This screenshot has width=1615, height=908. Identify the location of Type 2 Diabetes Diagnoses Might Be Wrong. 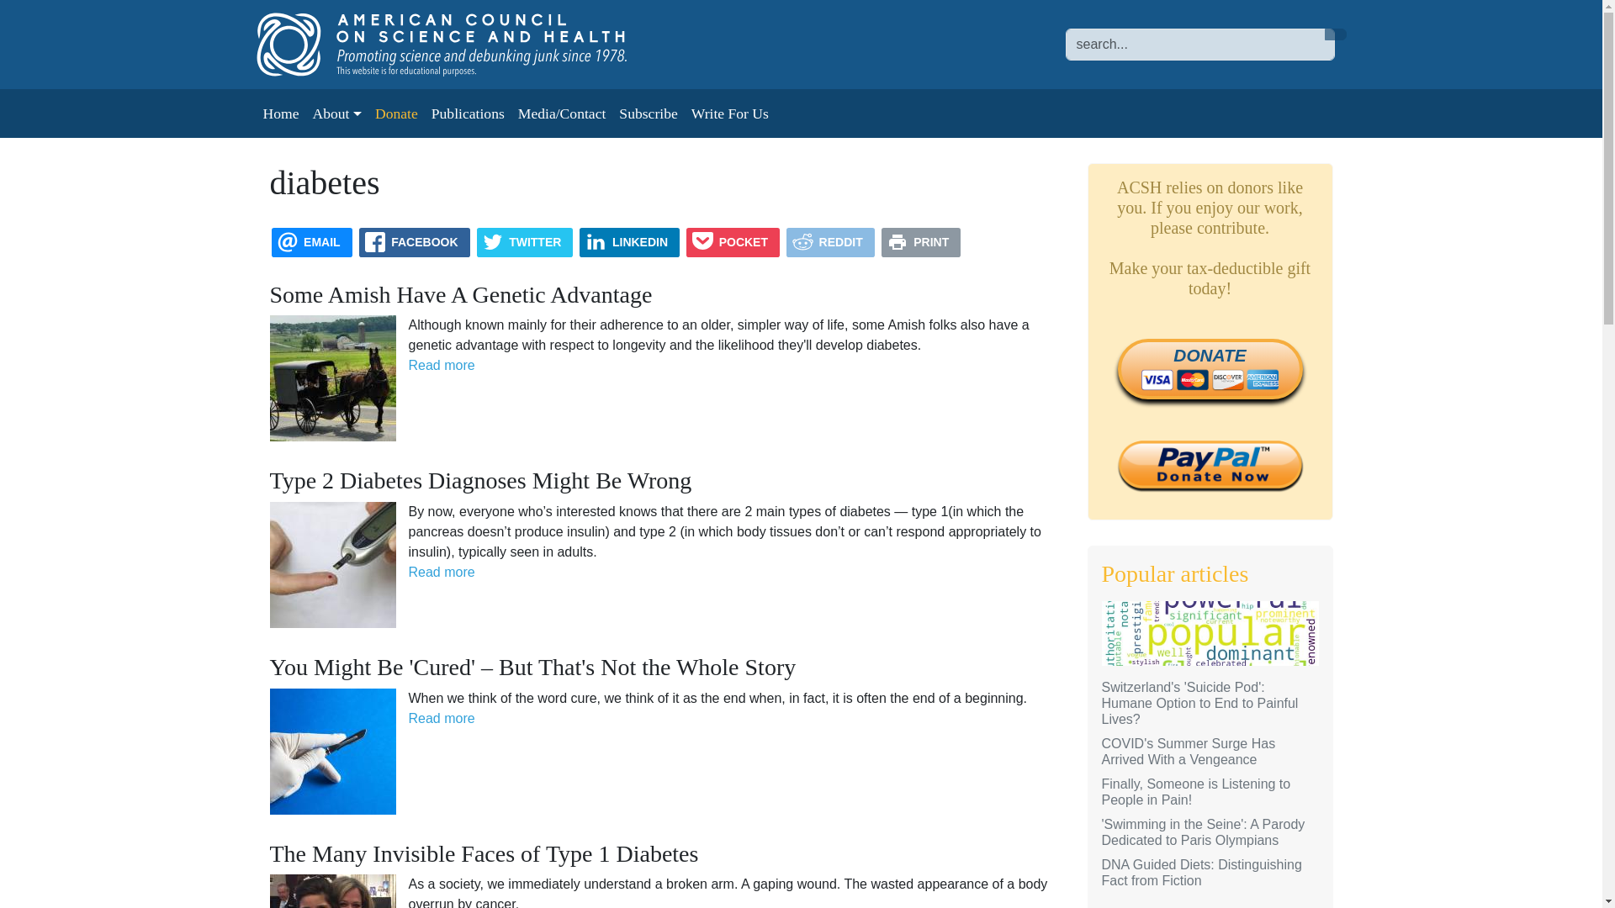
(479, 481).